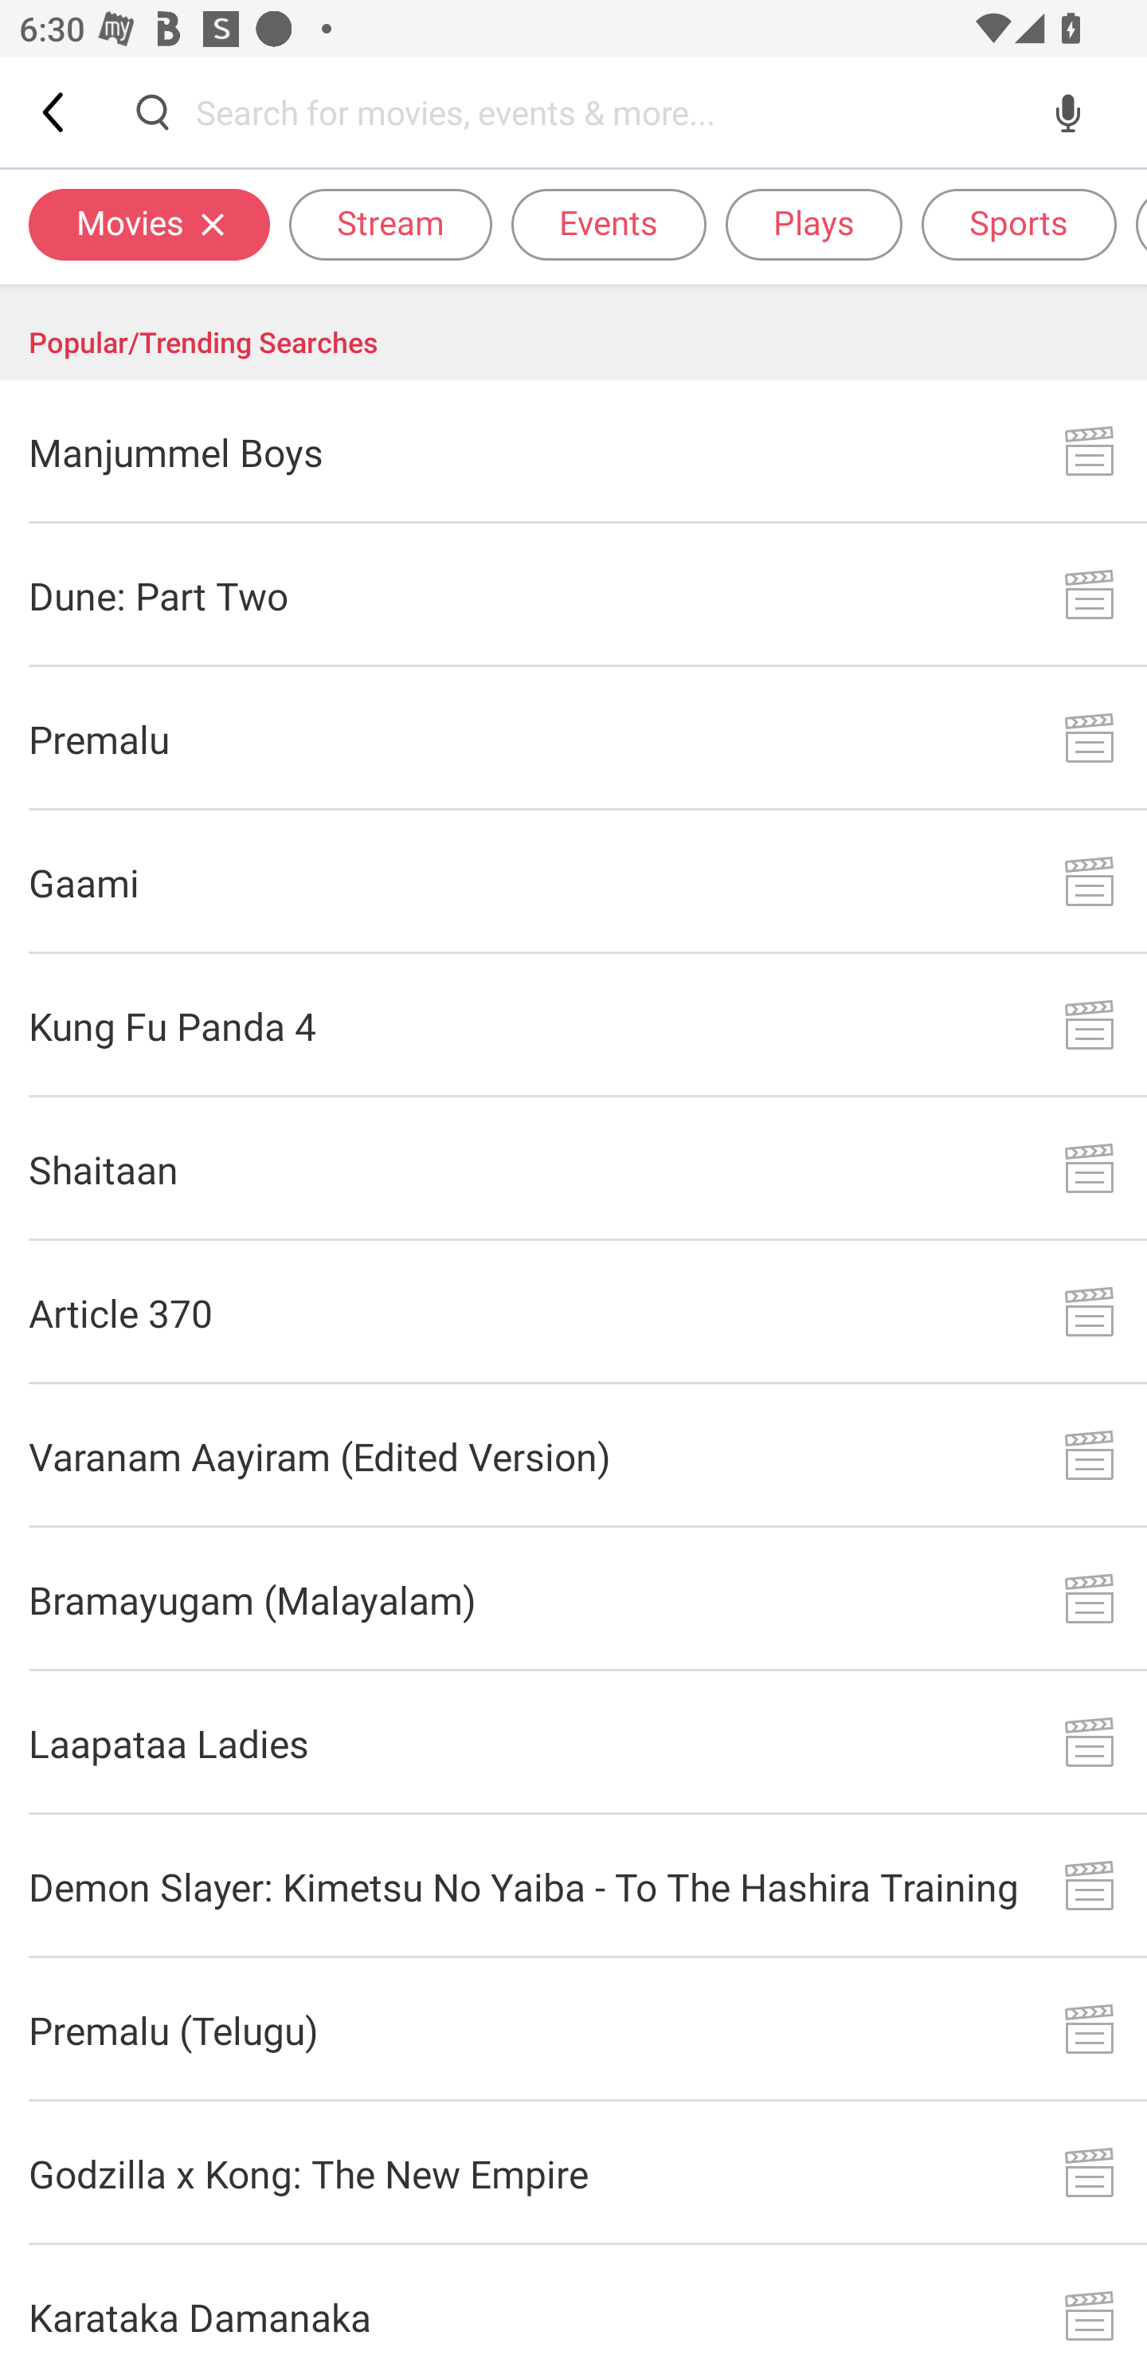  What do you see at coordinates (609, 223) in the screenshot?
I see `Events` at bounding box center [609, 223].